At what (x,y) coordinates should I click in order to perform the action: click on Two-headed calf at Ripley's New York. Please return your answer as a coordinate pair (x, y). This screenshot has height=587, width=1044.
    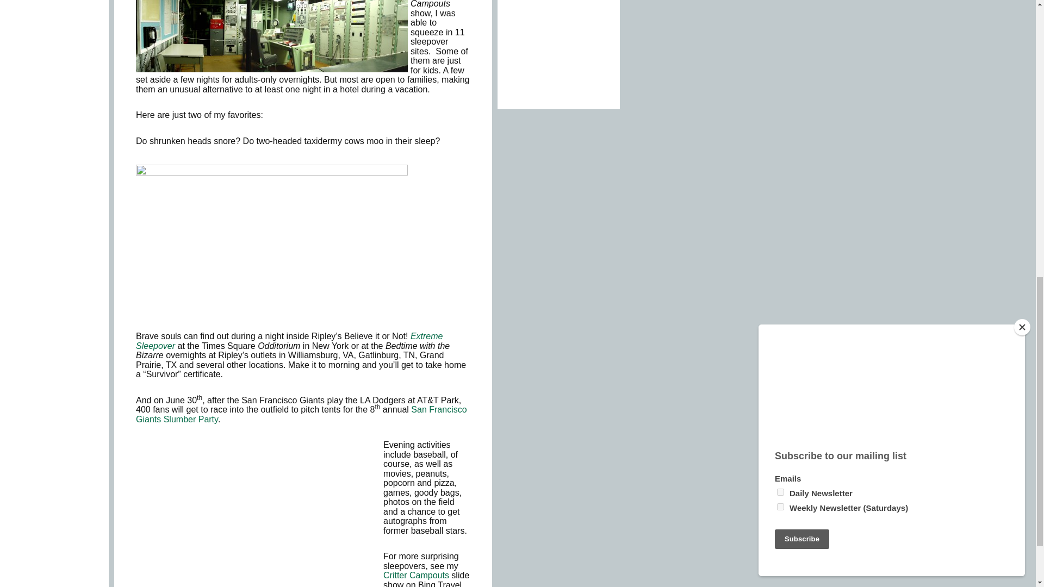
    Looking at the image, I should click on (272, 247).